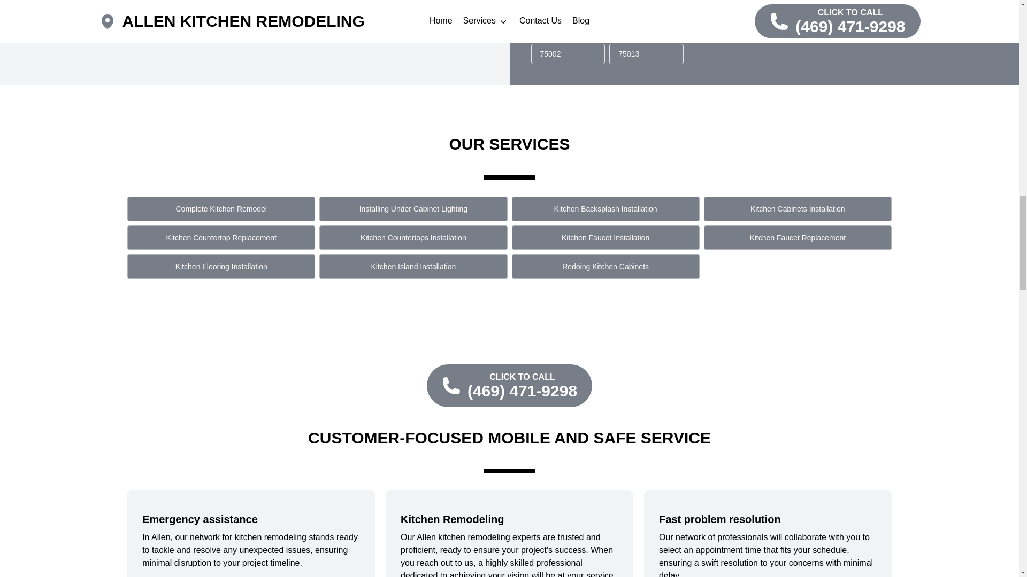 The width and height of the screenshot is (1027, 577). What do you see at coordinates (606, 208) in the screenshot?
I see `Kitchen Backsplash Installation` at bounding box center [606, 208].